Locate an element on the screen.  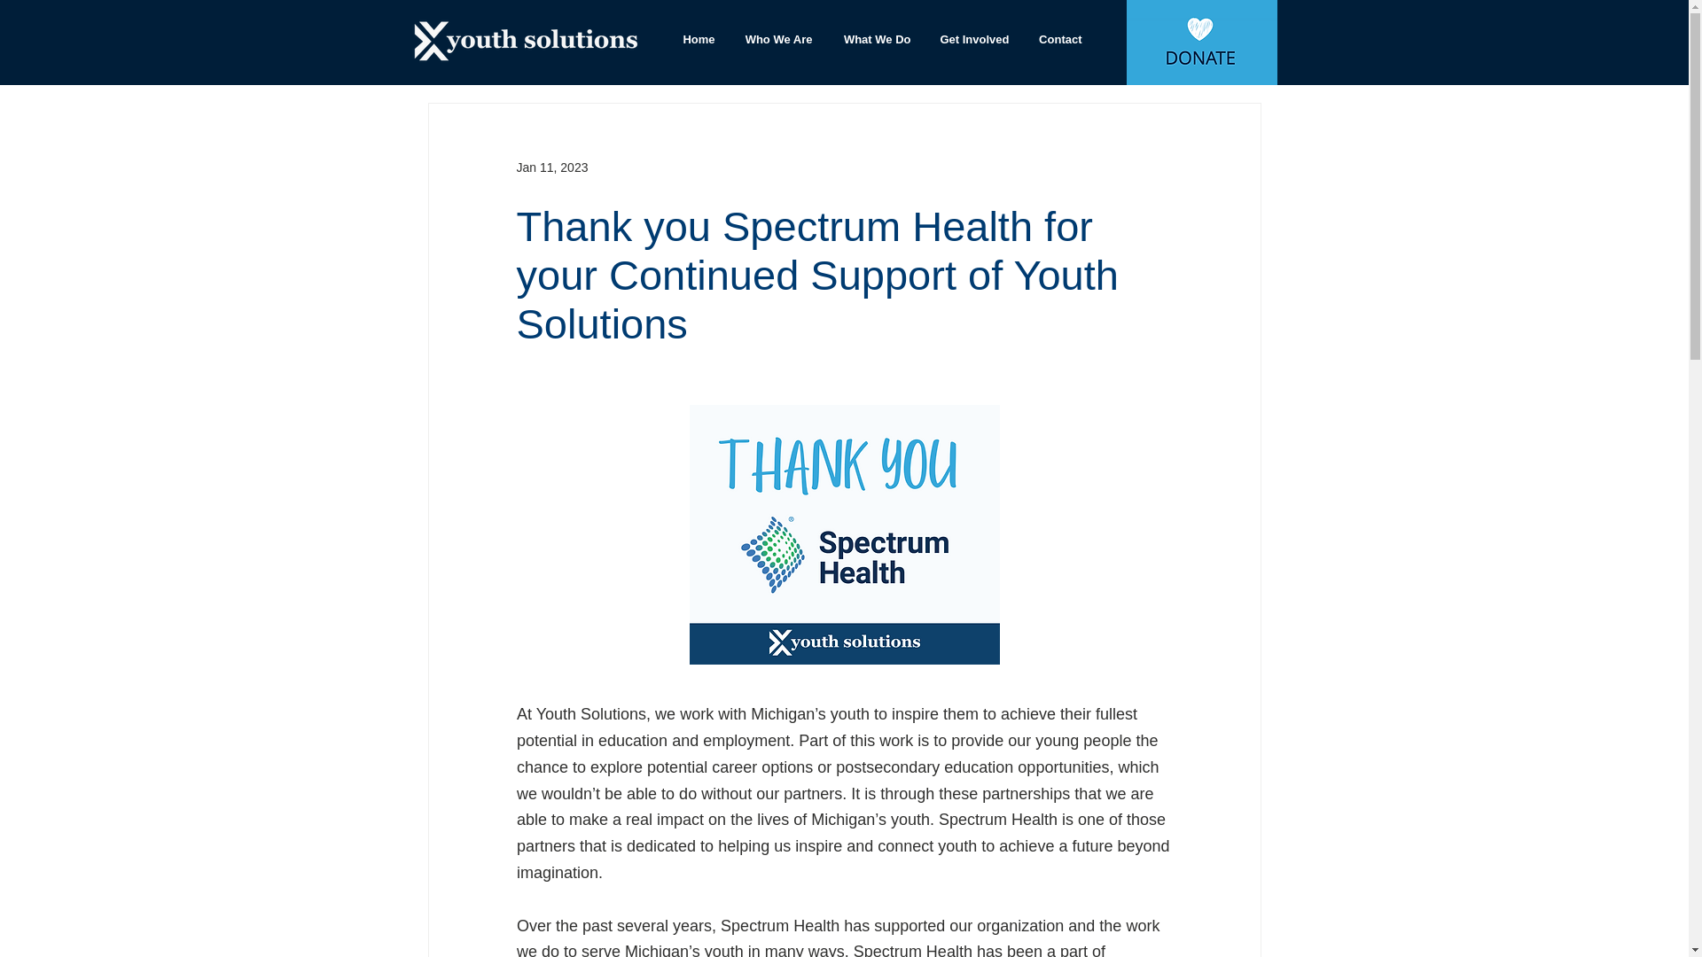
Jan 11, 2023 is located at coordinates (551, 167).